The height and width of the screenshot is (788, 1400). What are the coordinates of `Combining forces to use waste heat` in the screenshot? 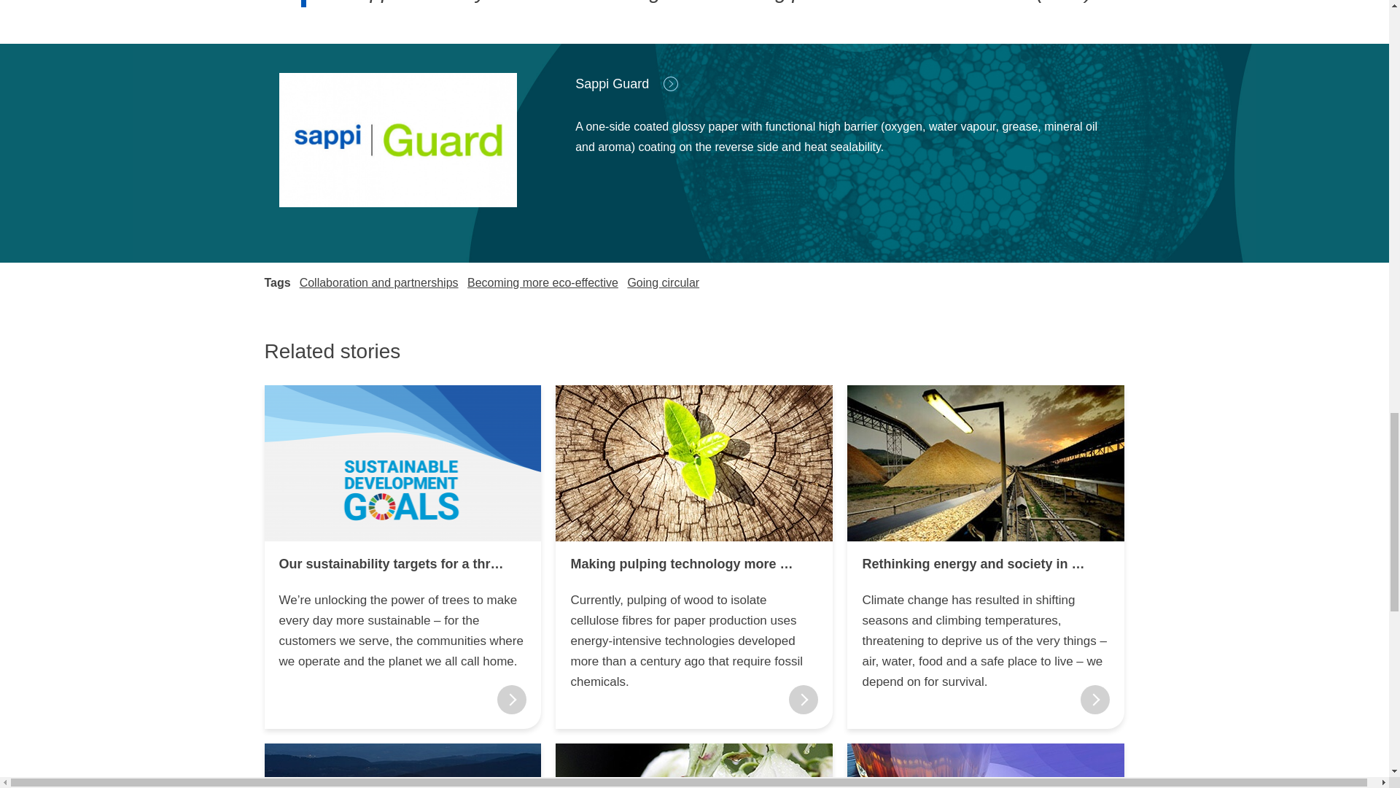 It's located at (402, 766).